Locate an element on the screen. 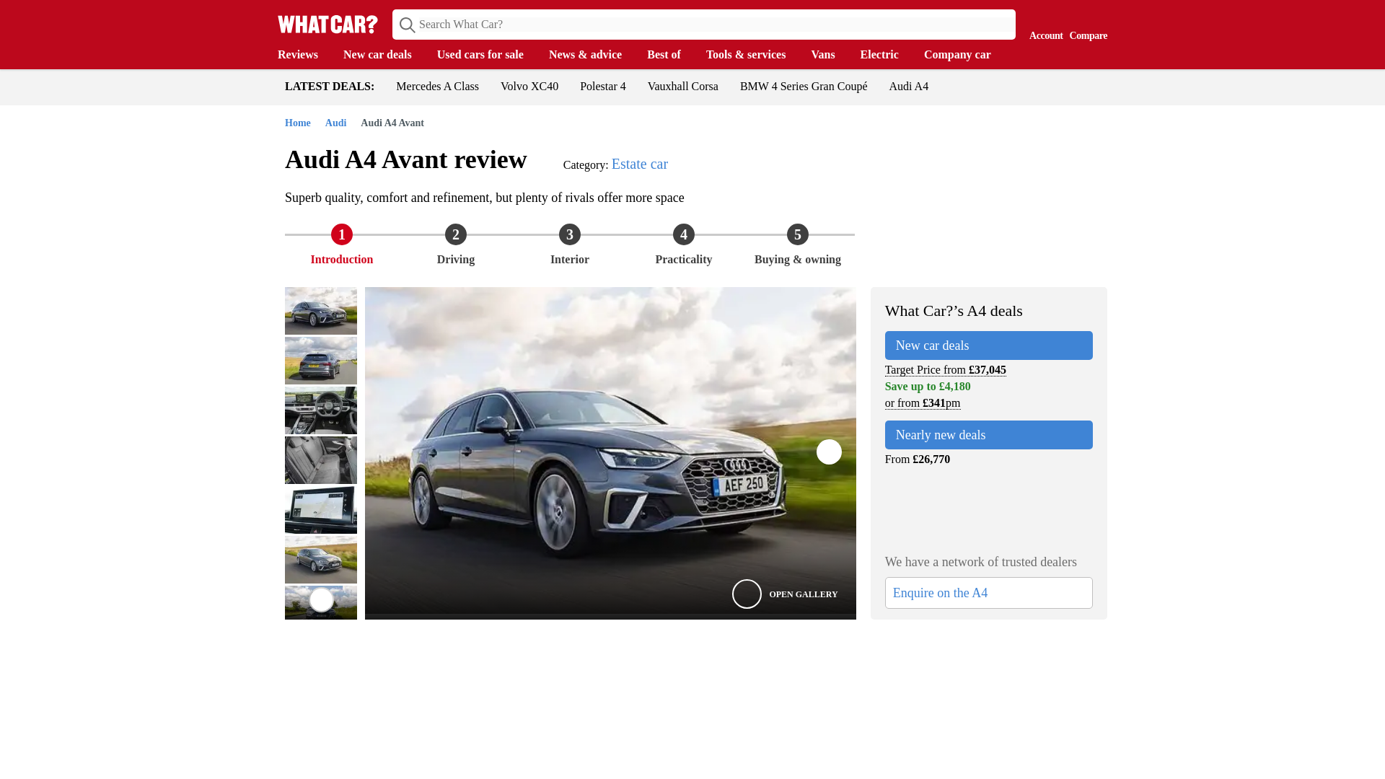 The height and width of the screenshot is (779, 1385). Electric is located at coordinates (886, 55).